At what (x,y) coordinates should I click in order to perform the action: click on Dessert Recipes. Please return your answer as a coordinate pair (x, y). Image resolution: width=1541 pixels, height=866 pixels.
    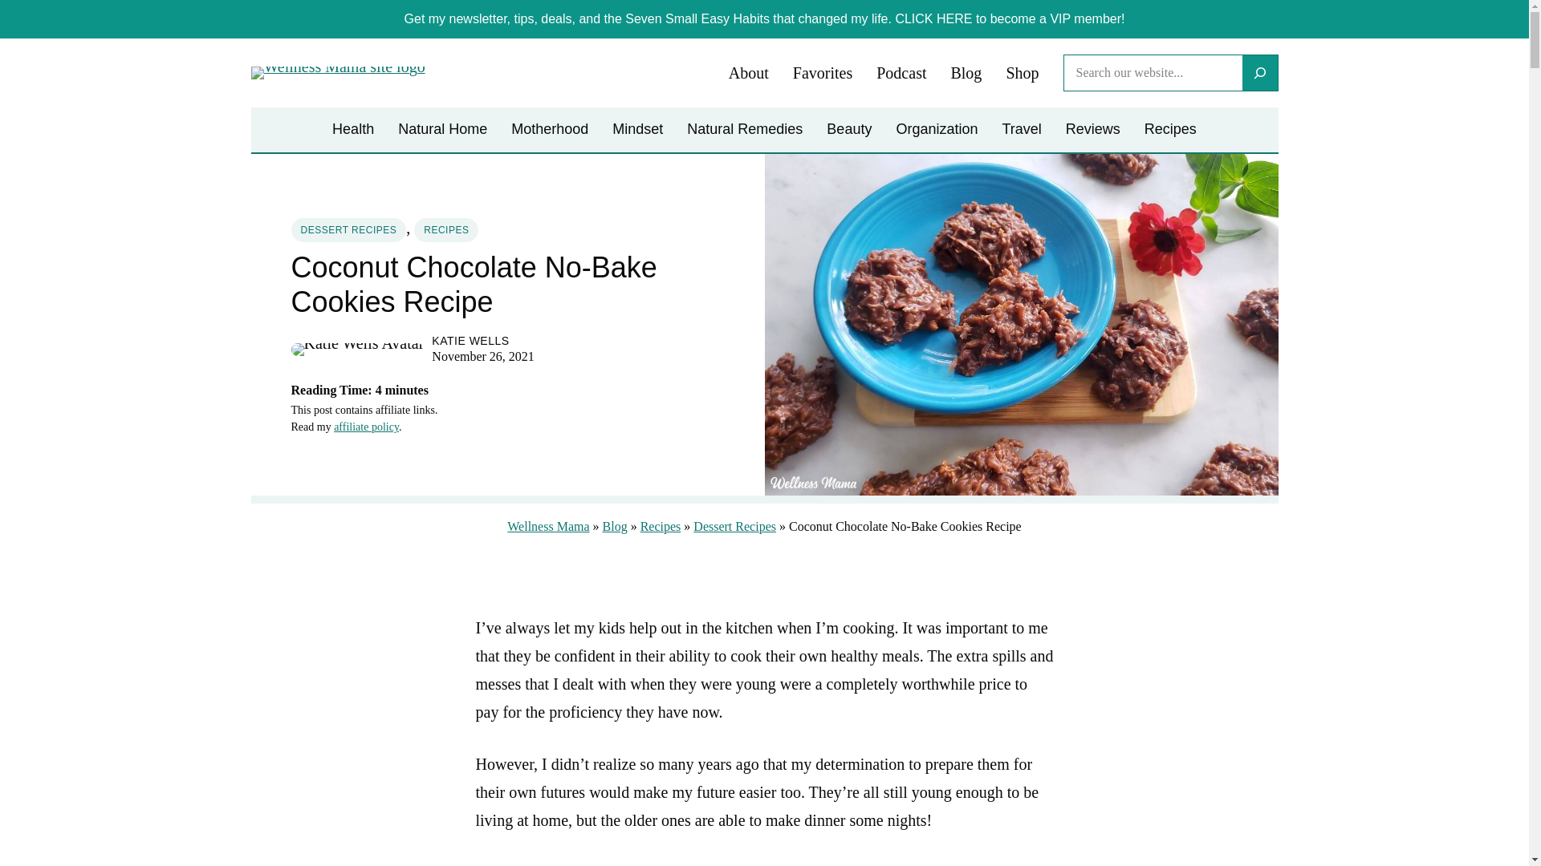
    Looking at the image, I should click on (735, 526).